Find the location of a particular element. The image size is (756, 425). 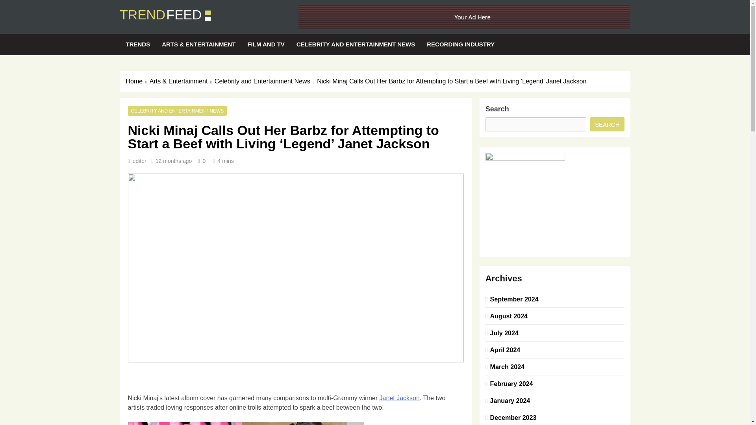

Janet Jackson is located at coordinates (399, 398).